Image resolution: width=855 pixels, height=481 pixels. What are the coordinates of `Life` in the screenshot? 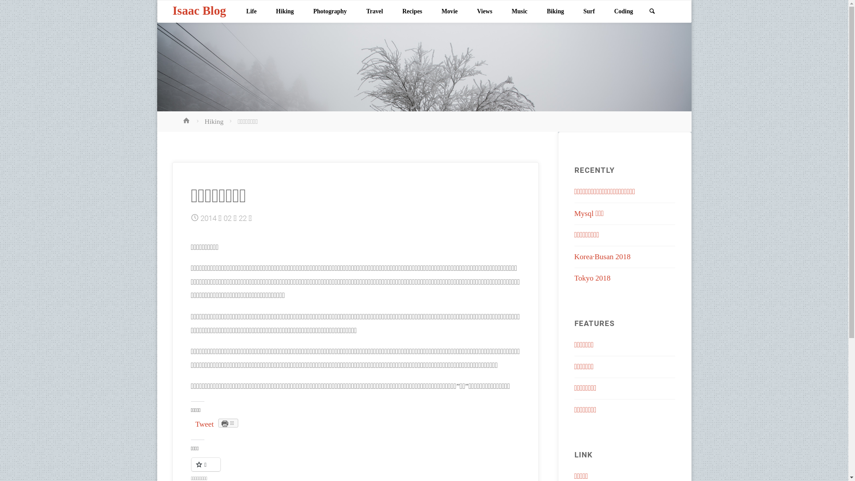 It's located at (251, 12).